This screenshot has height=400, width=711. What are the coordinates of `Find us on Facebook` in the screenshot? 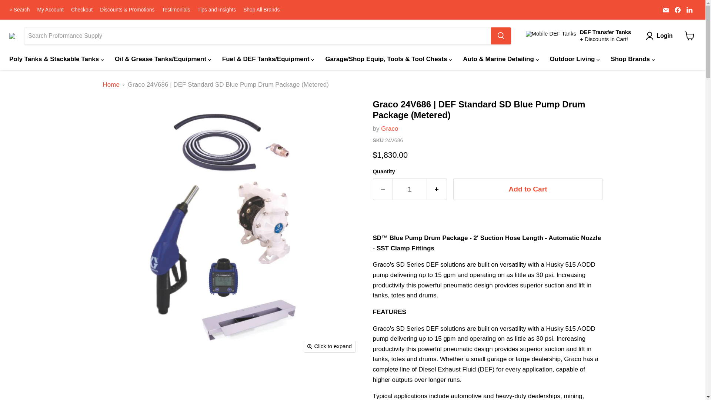 It's located at (678, 9).